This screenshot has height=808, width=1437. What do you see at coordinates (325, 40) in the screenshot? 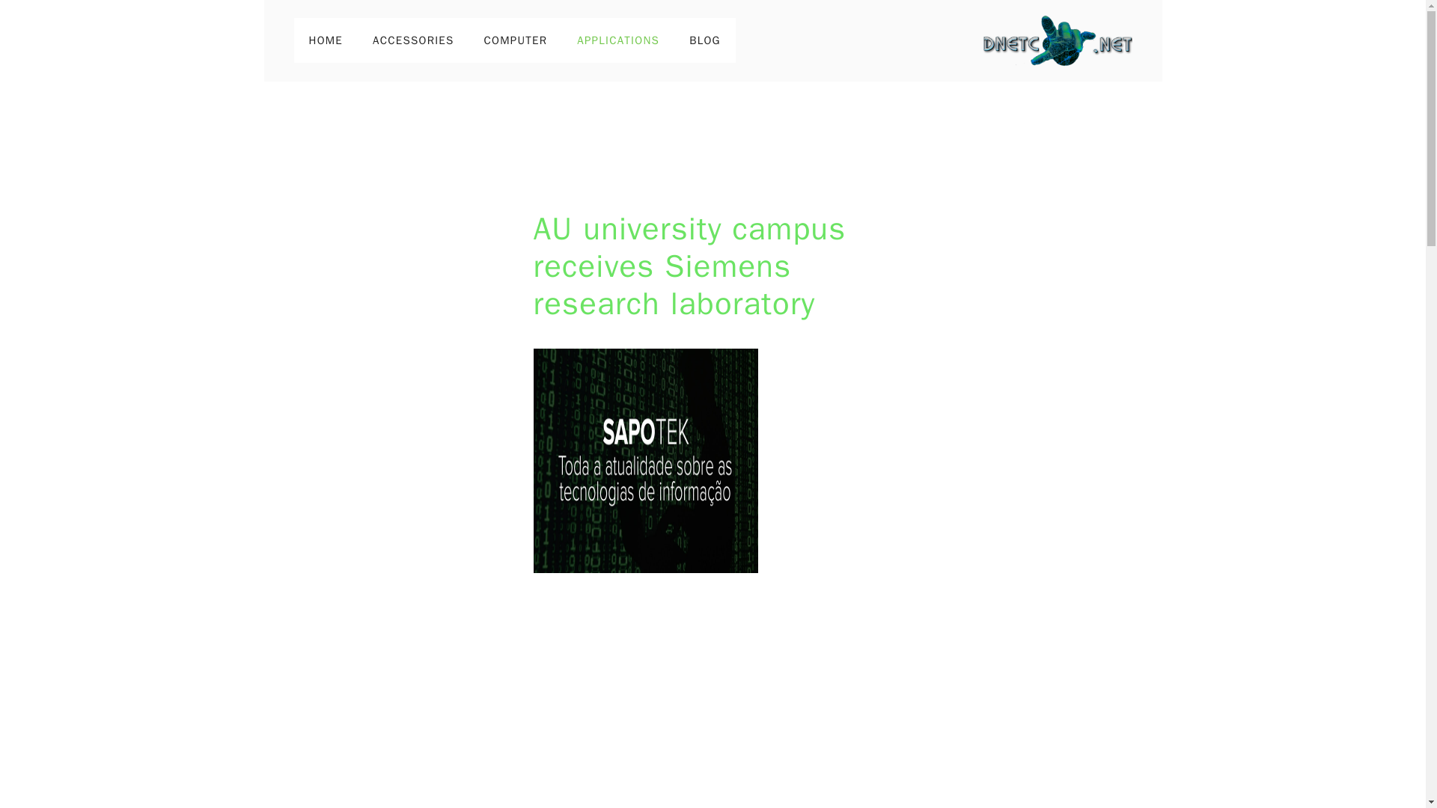
I see `HOME` at bounding box center [325, 40].